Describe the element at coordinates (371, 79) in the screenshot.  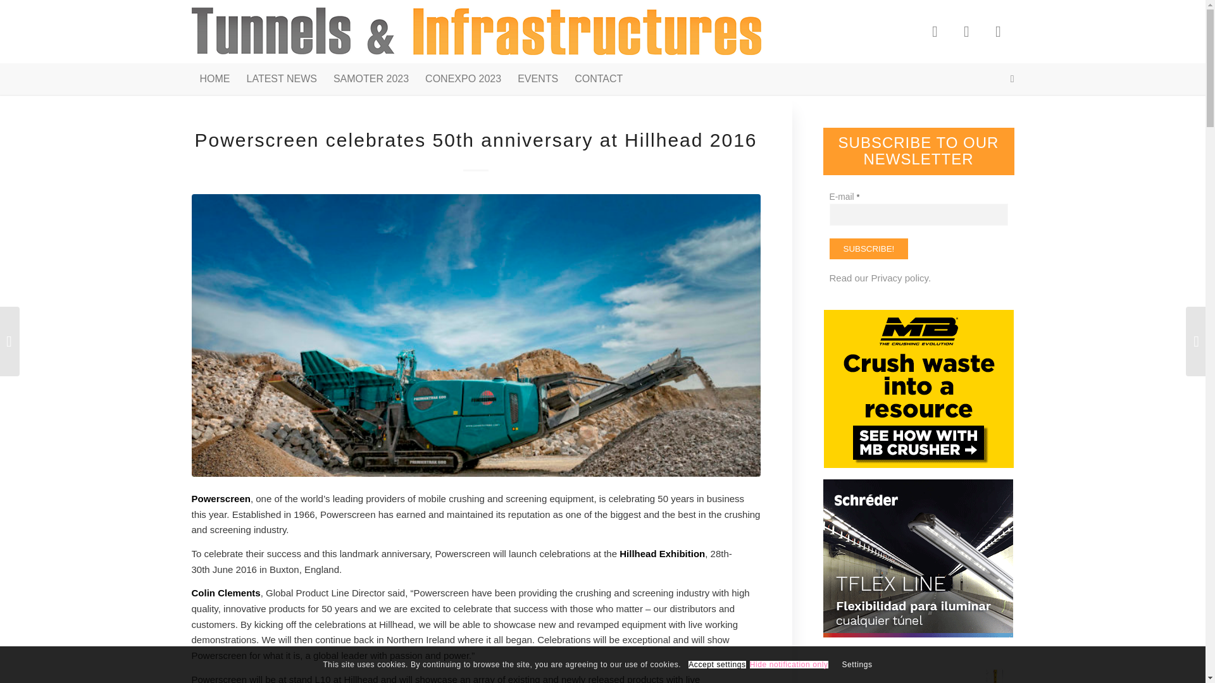
I see `SAMOTER 2023` at that location.